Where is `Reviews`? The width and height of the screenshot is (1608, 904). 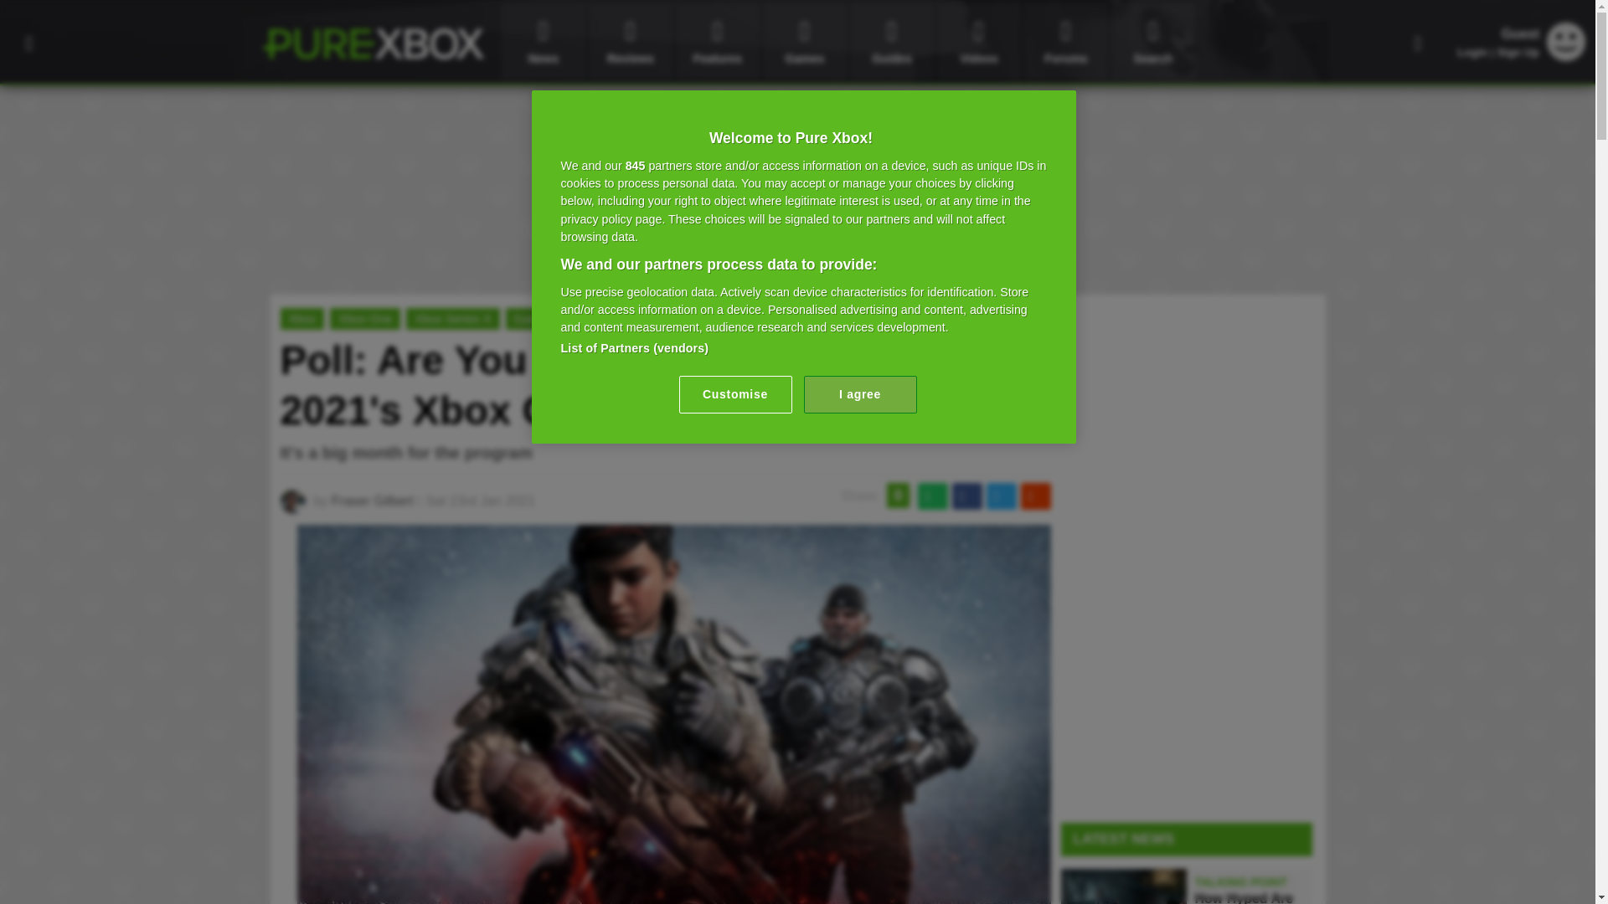
Reviews is located at coordinates (630, 42).